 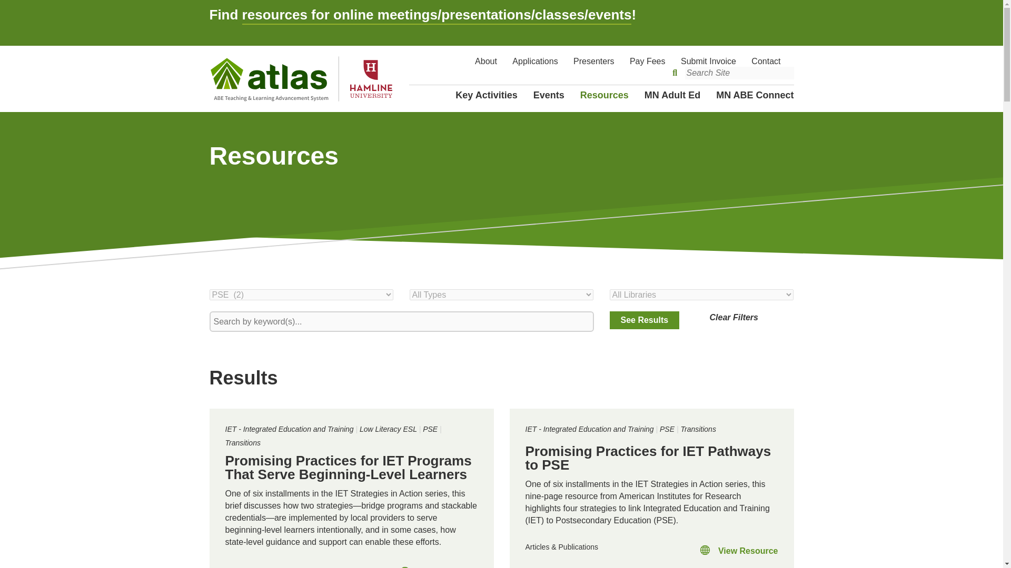 What do you see at coordinates (648, 458) in the screenshot?
I see `Promising Practices for IET Pathways to PSE` at bounding box center [648, 458].